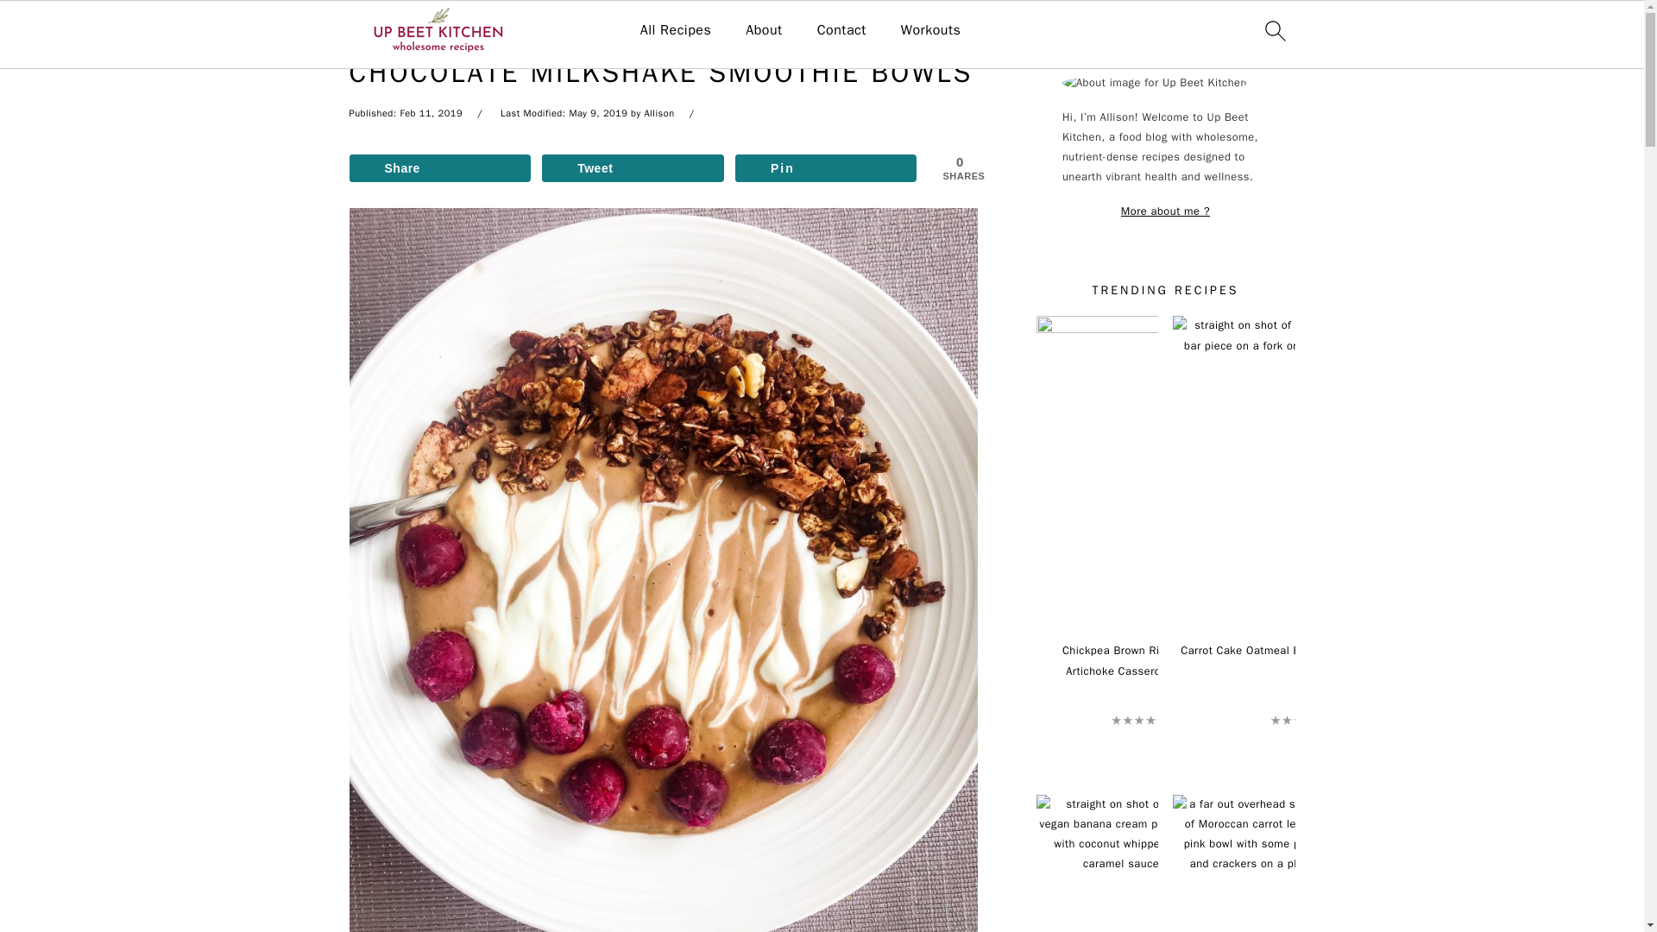  Describe the element at coordinates (426, 29) in the screenshot. I see `Recipes` at that location.